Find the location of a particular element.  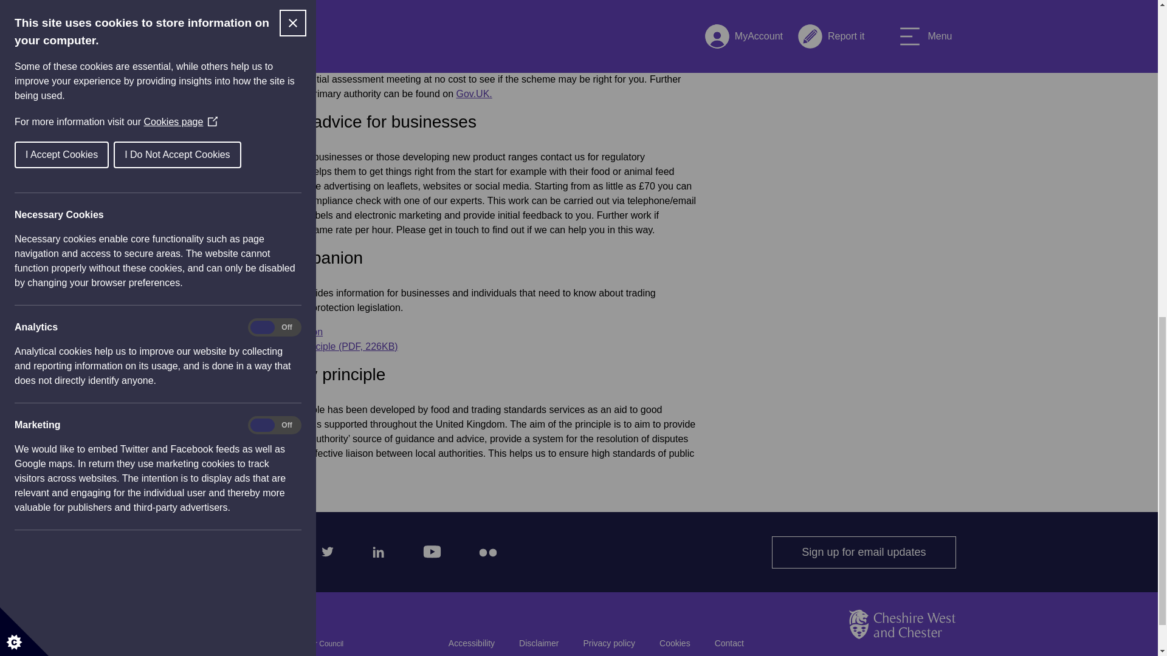

Business Companion is located at coordinates (277, 332).